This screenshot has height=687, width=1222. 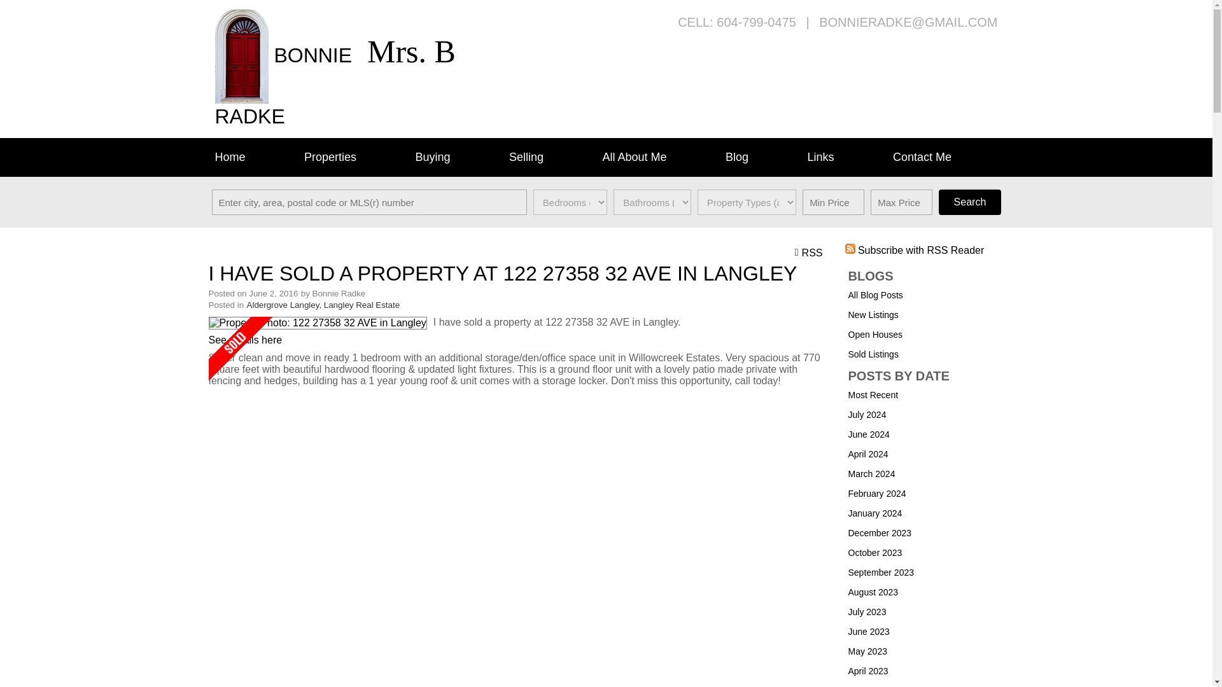 What do you see at coordinates (873, 315) in the screenshot?
I see `New Listings` at bounding box center [873, 315].